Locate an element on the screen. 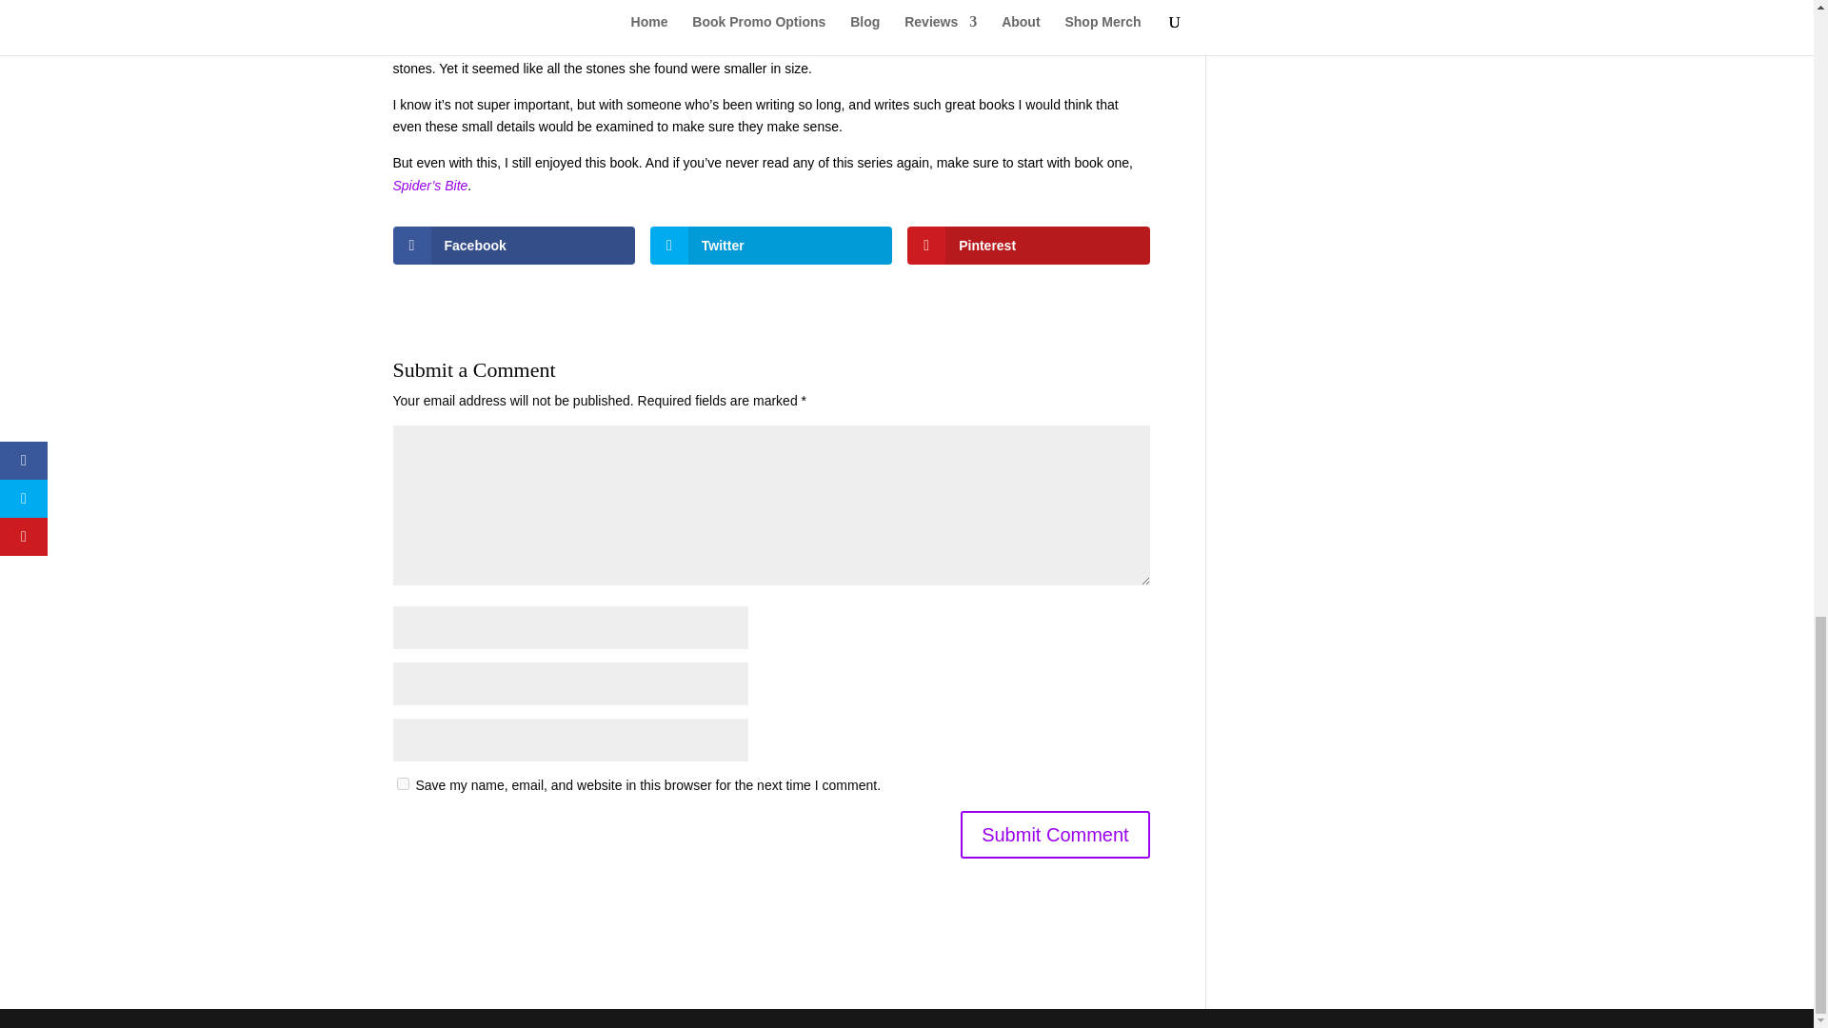  Twitter is located at coordinates (771, 245).